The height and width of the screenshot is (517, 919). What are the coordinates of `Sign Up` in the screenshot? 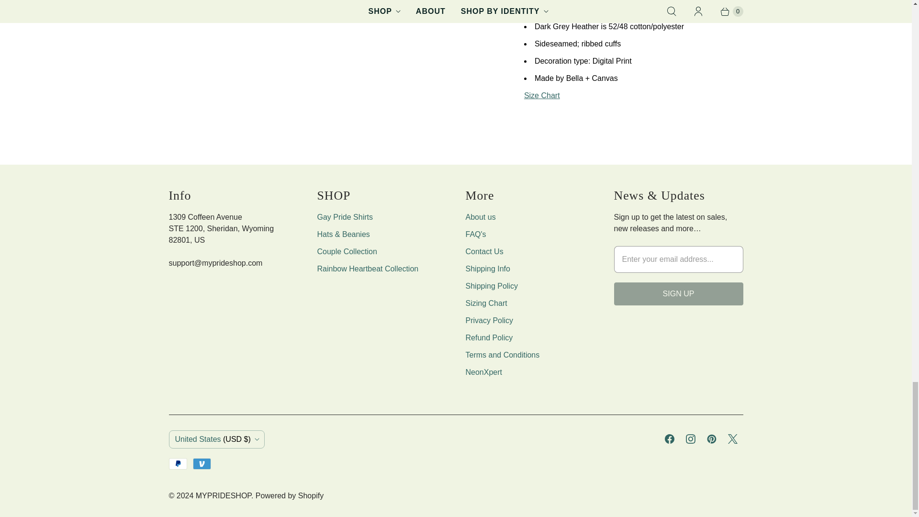 It's located at (678, 294).